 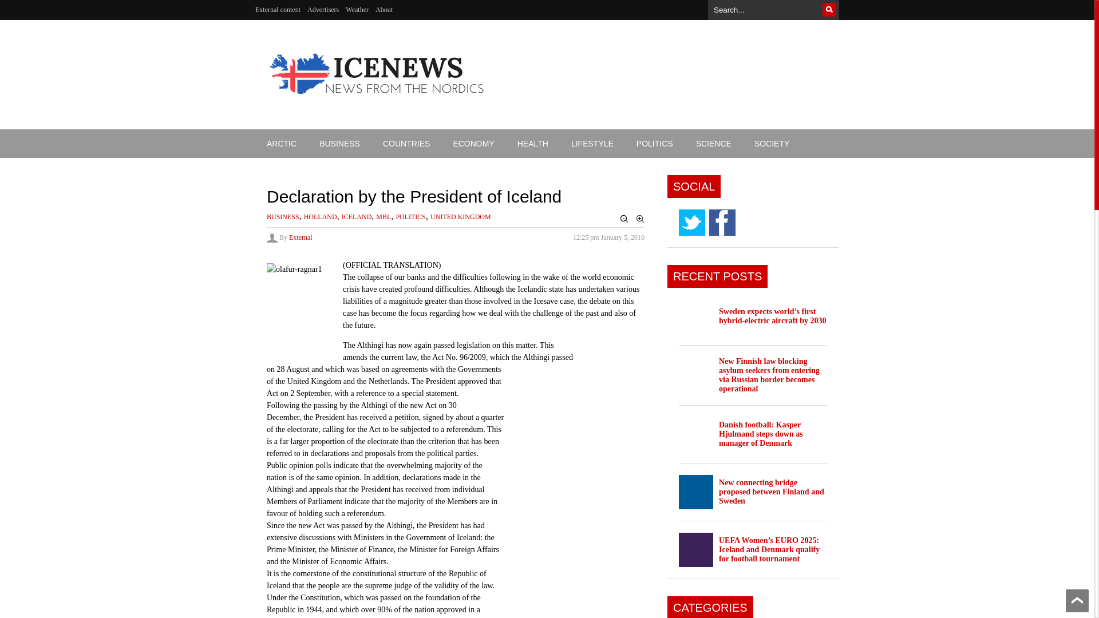 I want to click on HEALTH, so click(x=532, y=143).